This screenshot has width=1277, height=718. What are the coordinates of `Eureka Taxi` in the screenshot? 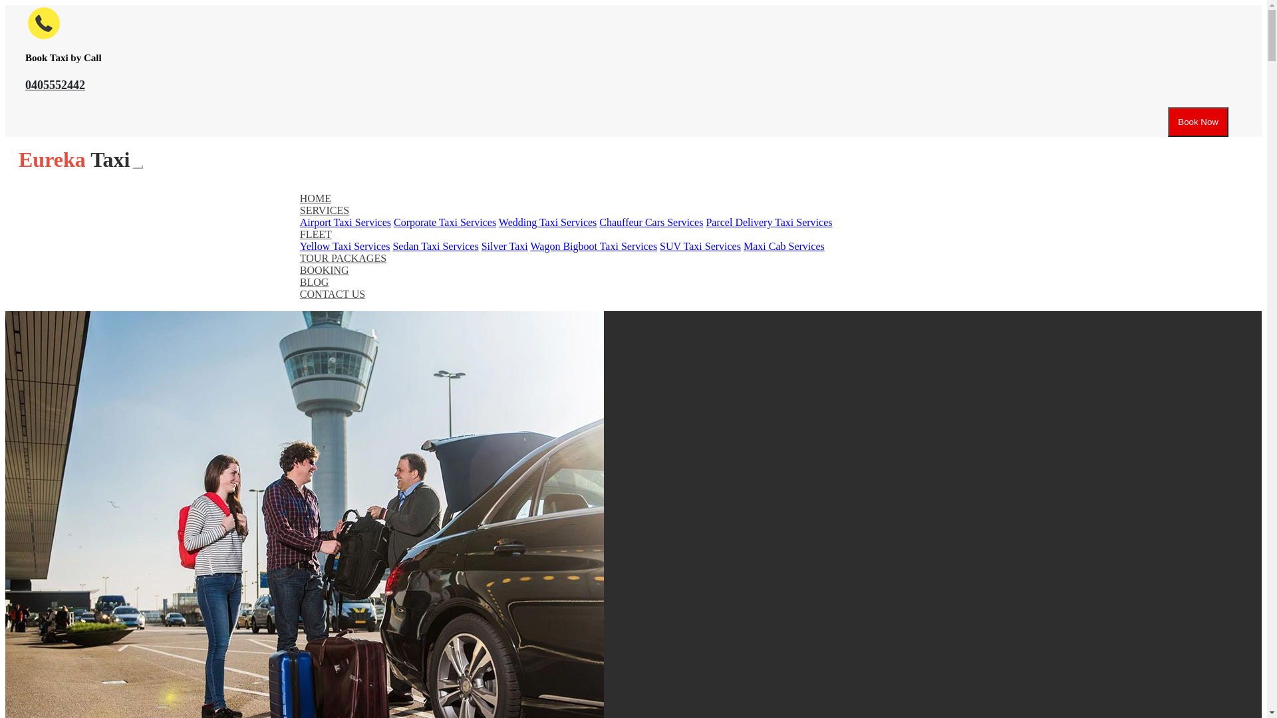 It's located at (68, 160).